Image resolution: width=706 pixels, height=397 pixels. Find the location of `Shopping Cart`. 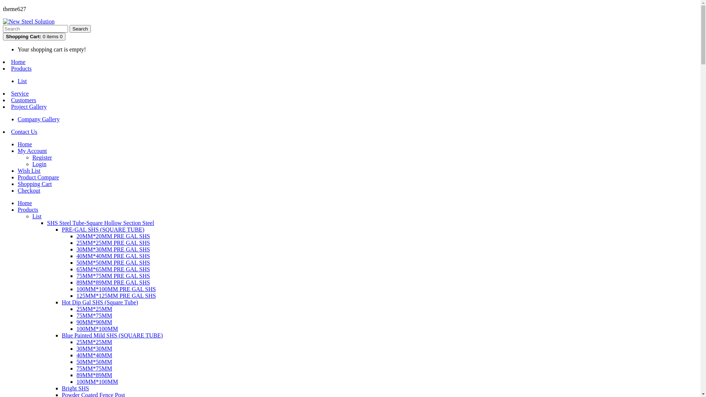

Shopping Cart is located at coordinates (35, 184).